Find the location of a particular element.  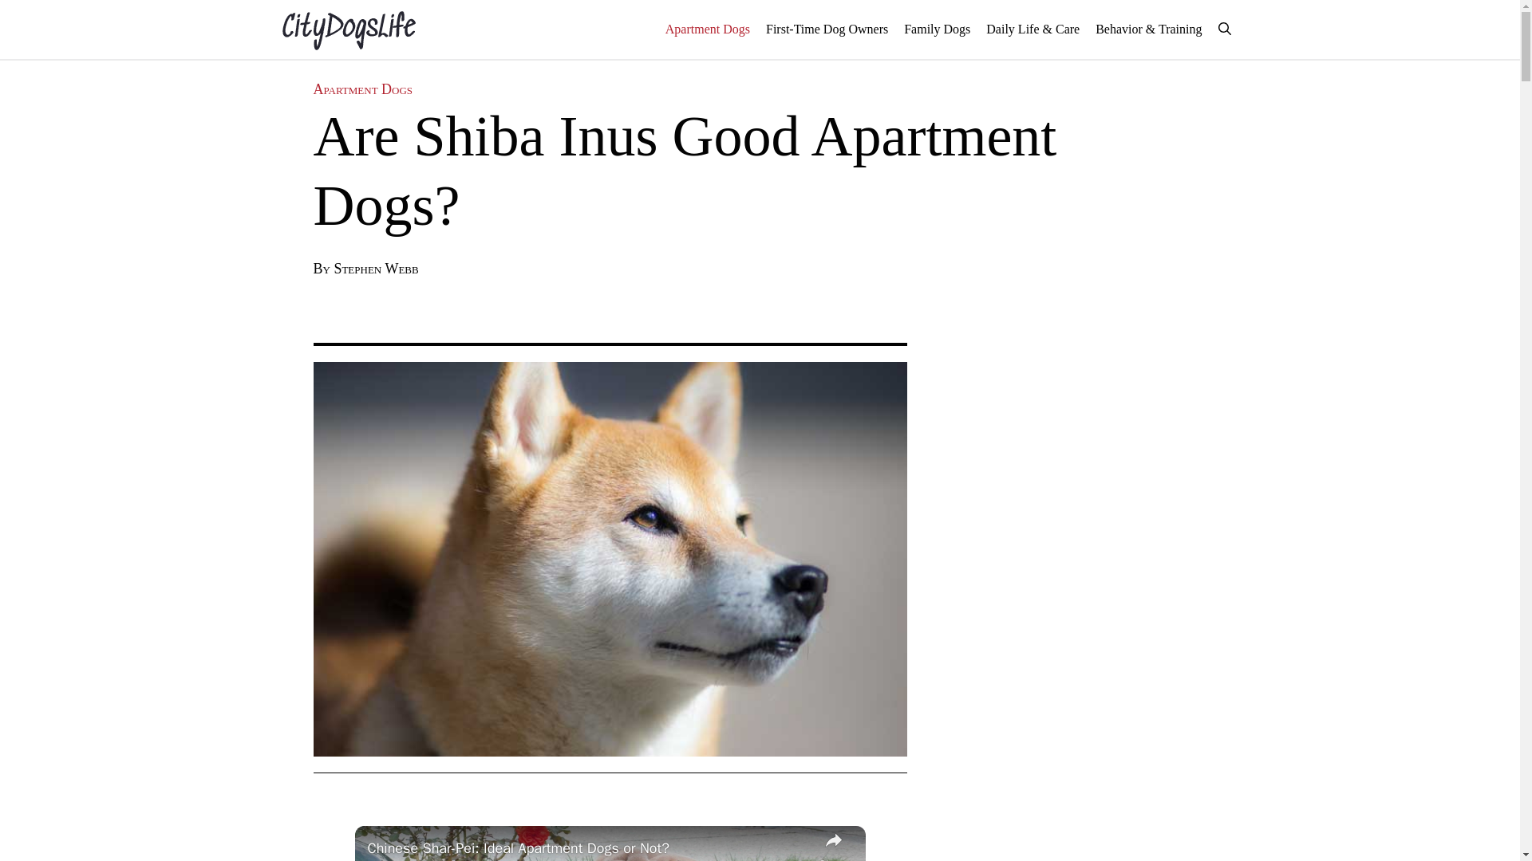

View all posts by Stephen Webb is located at coordinates (376, 268).